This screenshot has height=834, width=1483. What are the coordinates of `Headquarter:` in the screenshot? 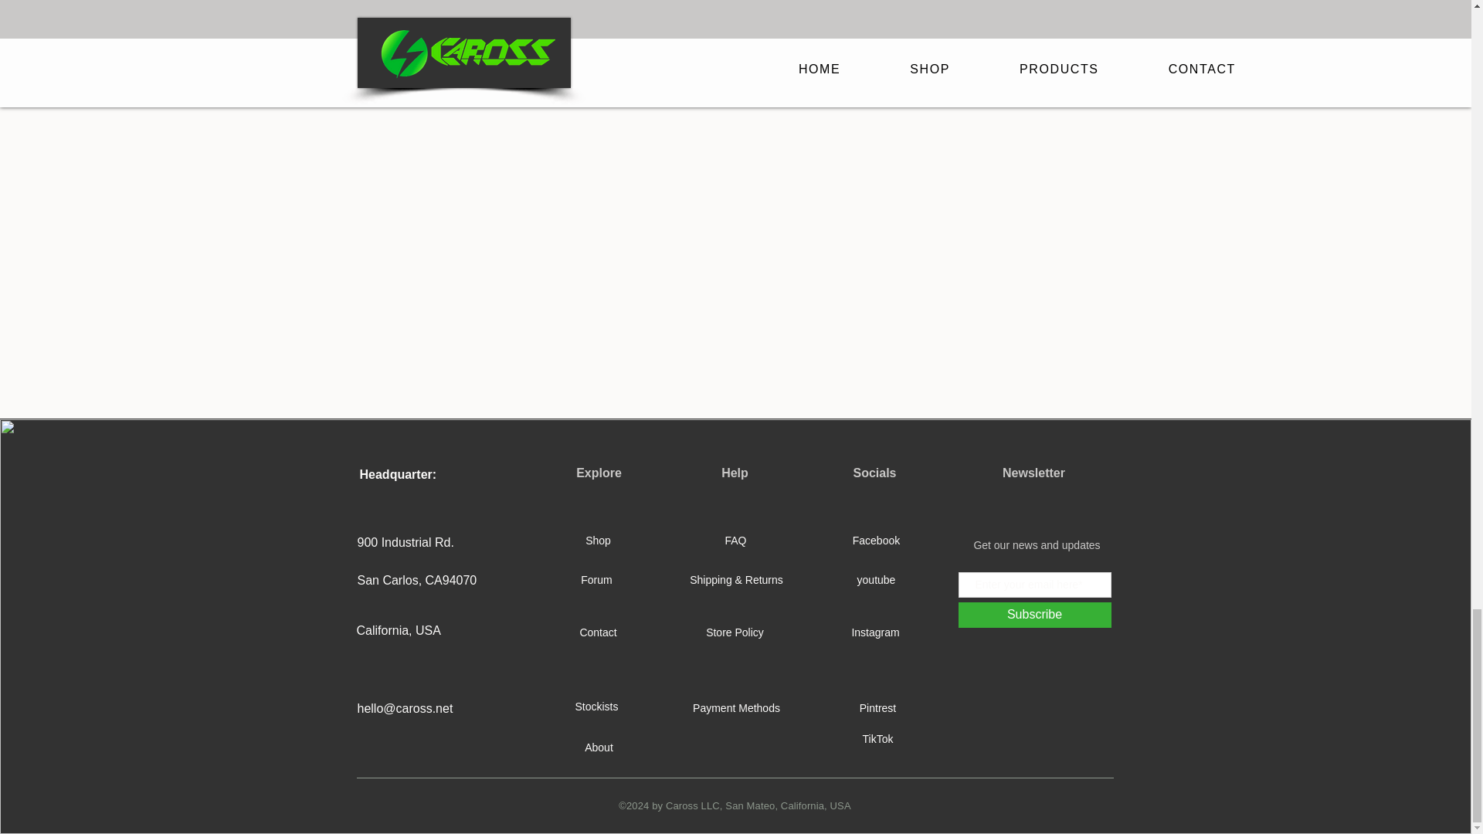 It's located at (399, 474).